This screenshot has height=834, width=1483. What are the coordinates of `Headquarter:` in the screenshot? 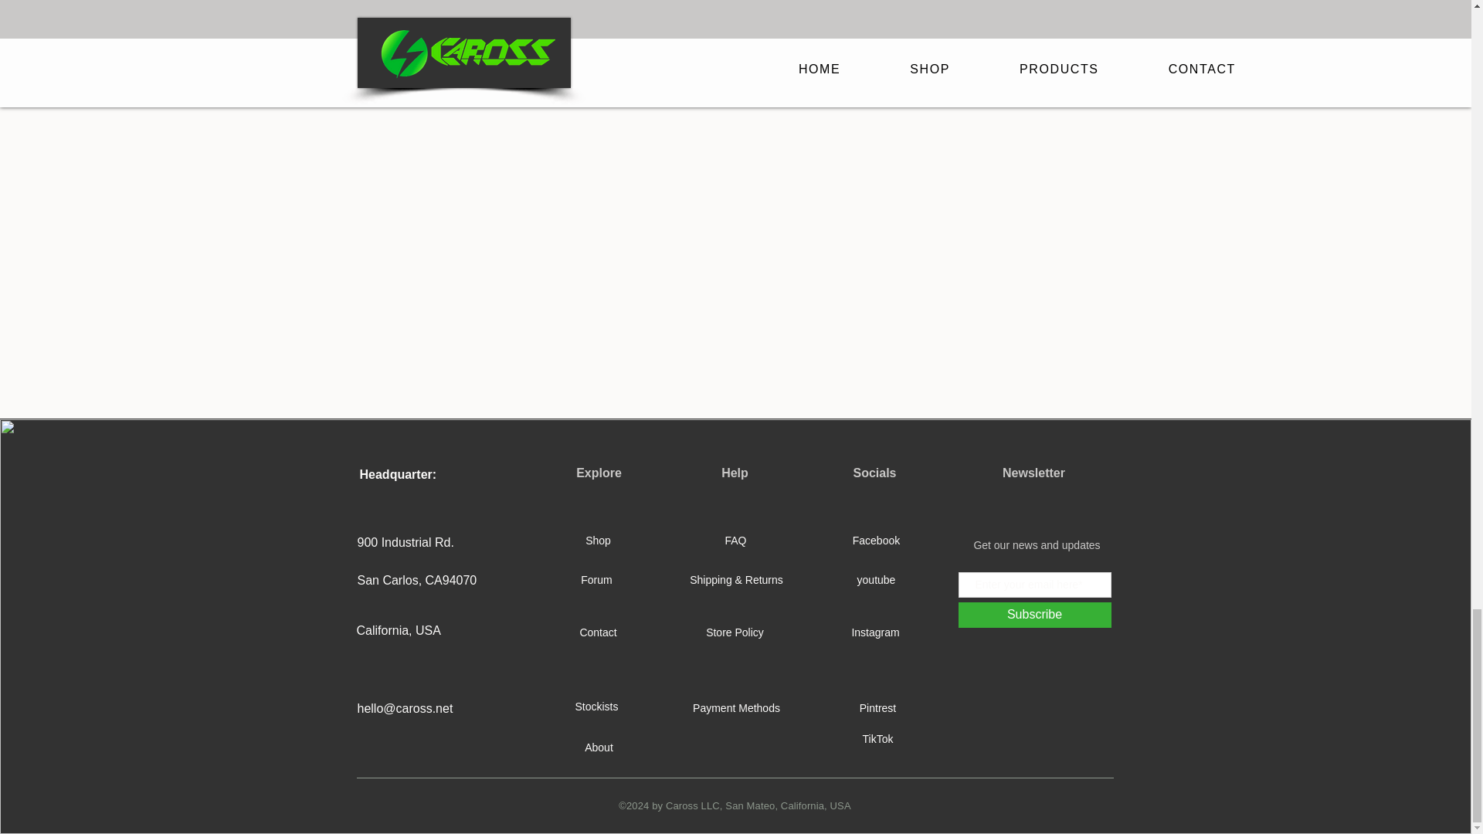 It's located at (399, 474).